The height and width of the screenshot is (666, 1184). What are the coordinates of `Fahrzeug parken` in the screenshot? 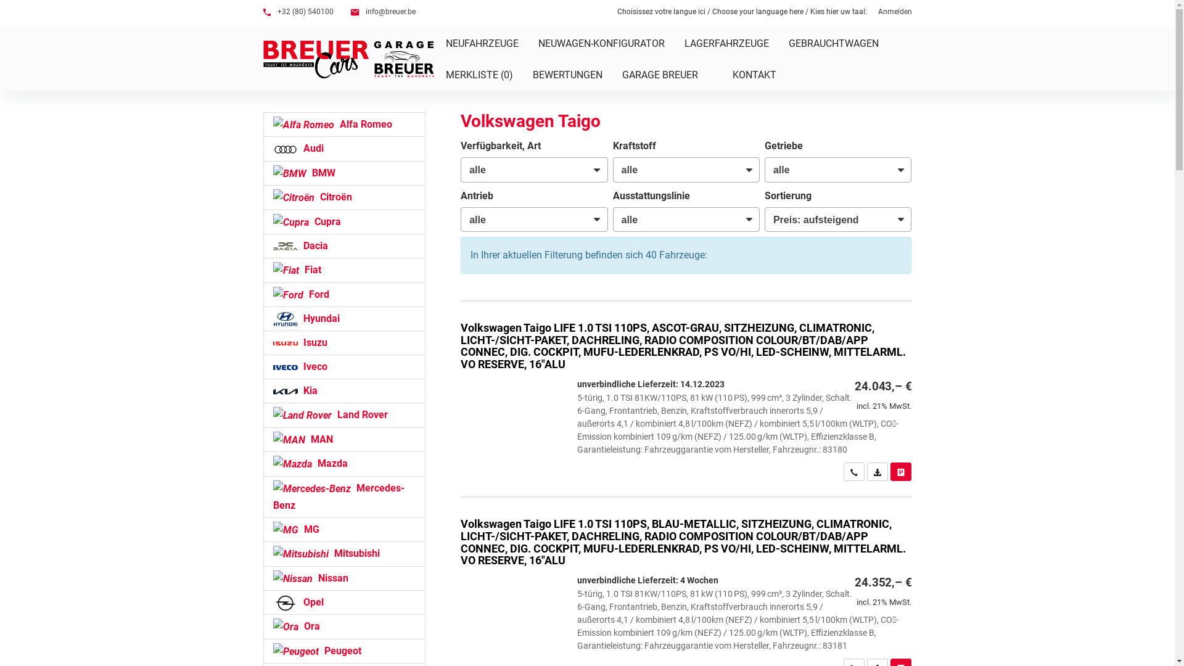 It's located at (901, 472).